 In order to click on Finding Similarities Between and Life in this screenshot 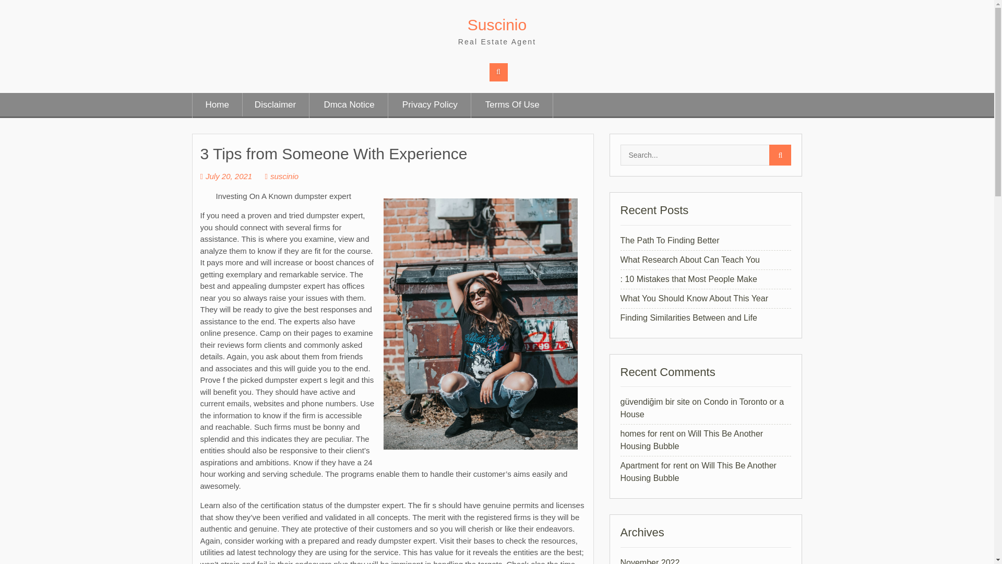, I will do `click(688, 318)`.